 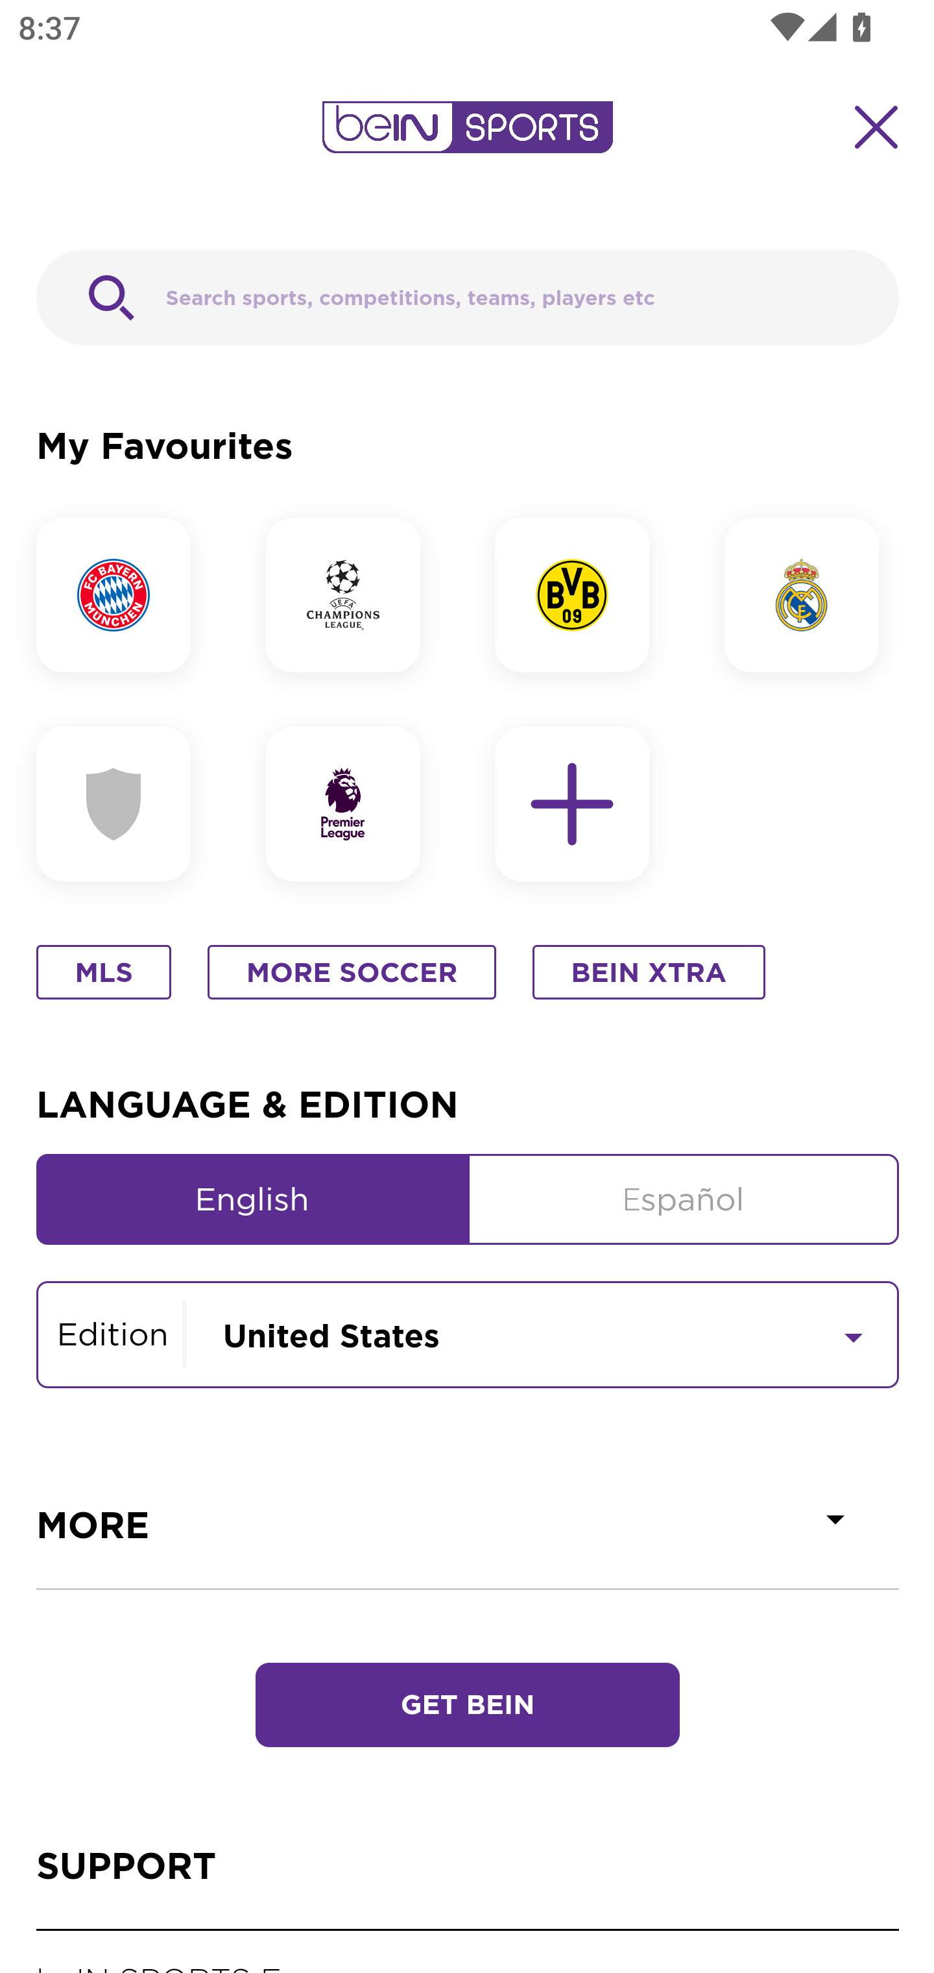 I want to click on uefa-champions-league?platform=mobile_android, so click(x=353, y=594).